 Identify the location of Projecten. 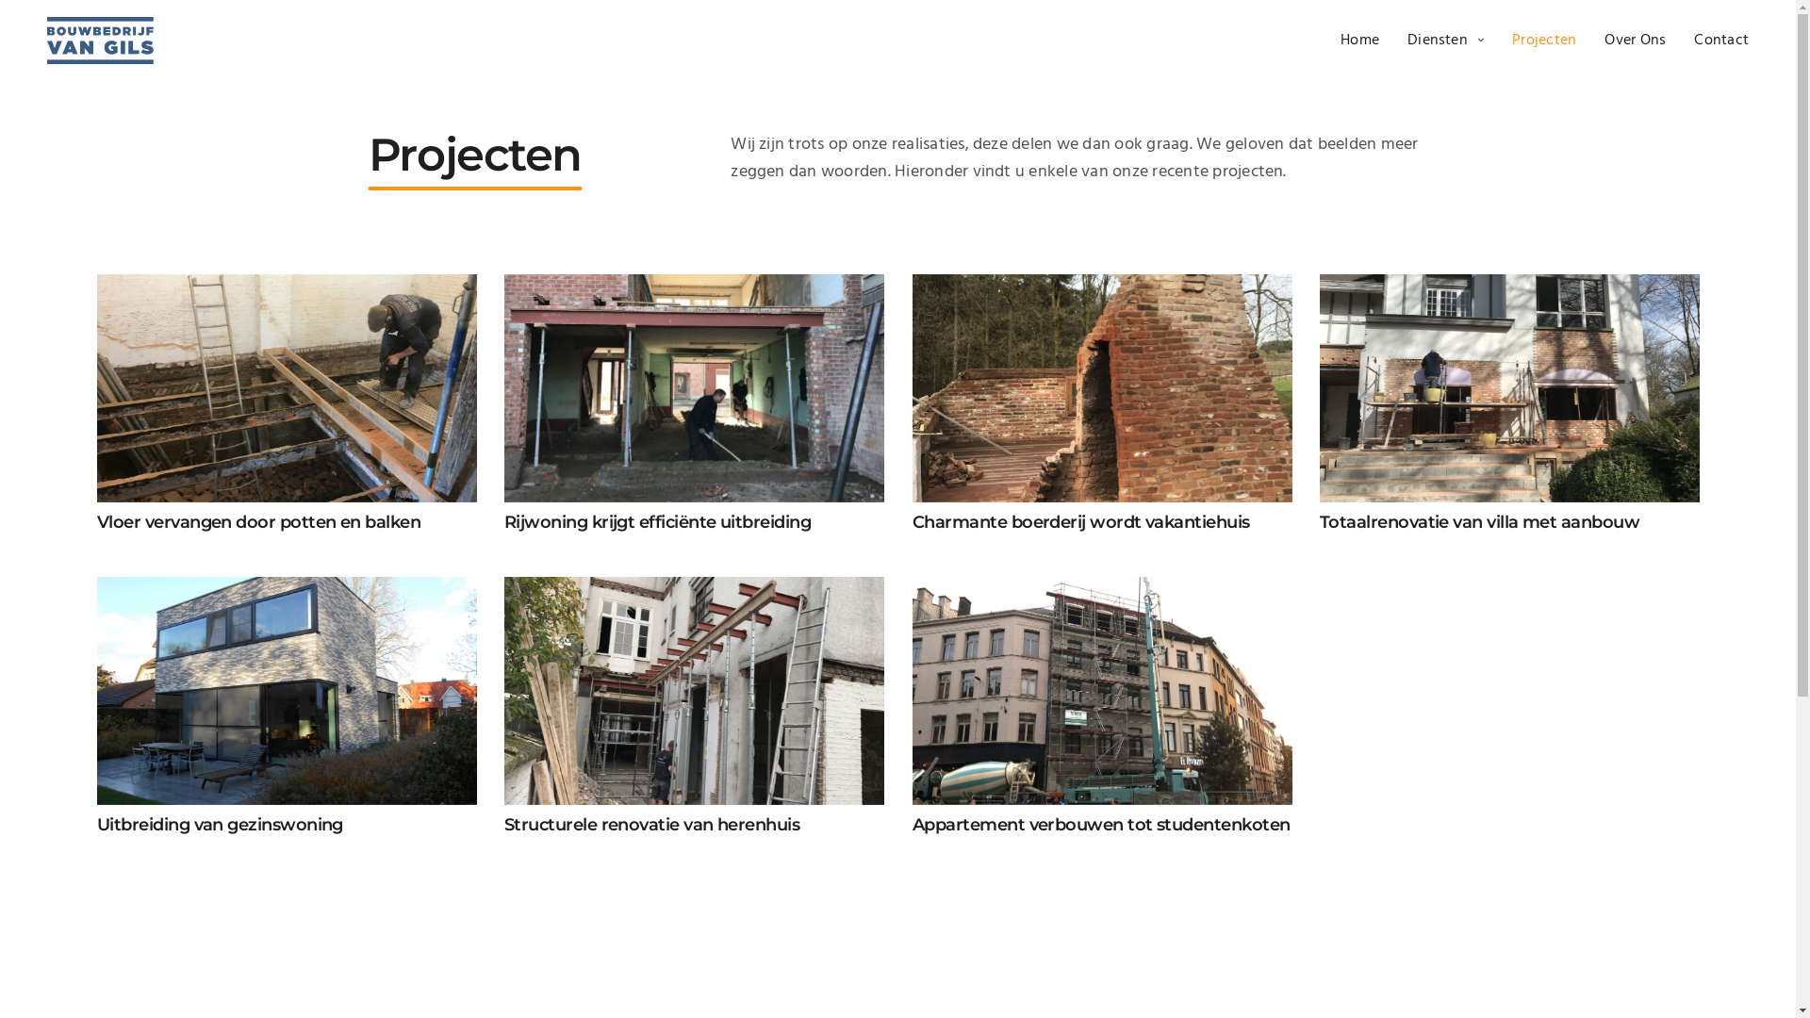
(1544, 41).